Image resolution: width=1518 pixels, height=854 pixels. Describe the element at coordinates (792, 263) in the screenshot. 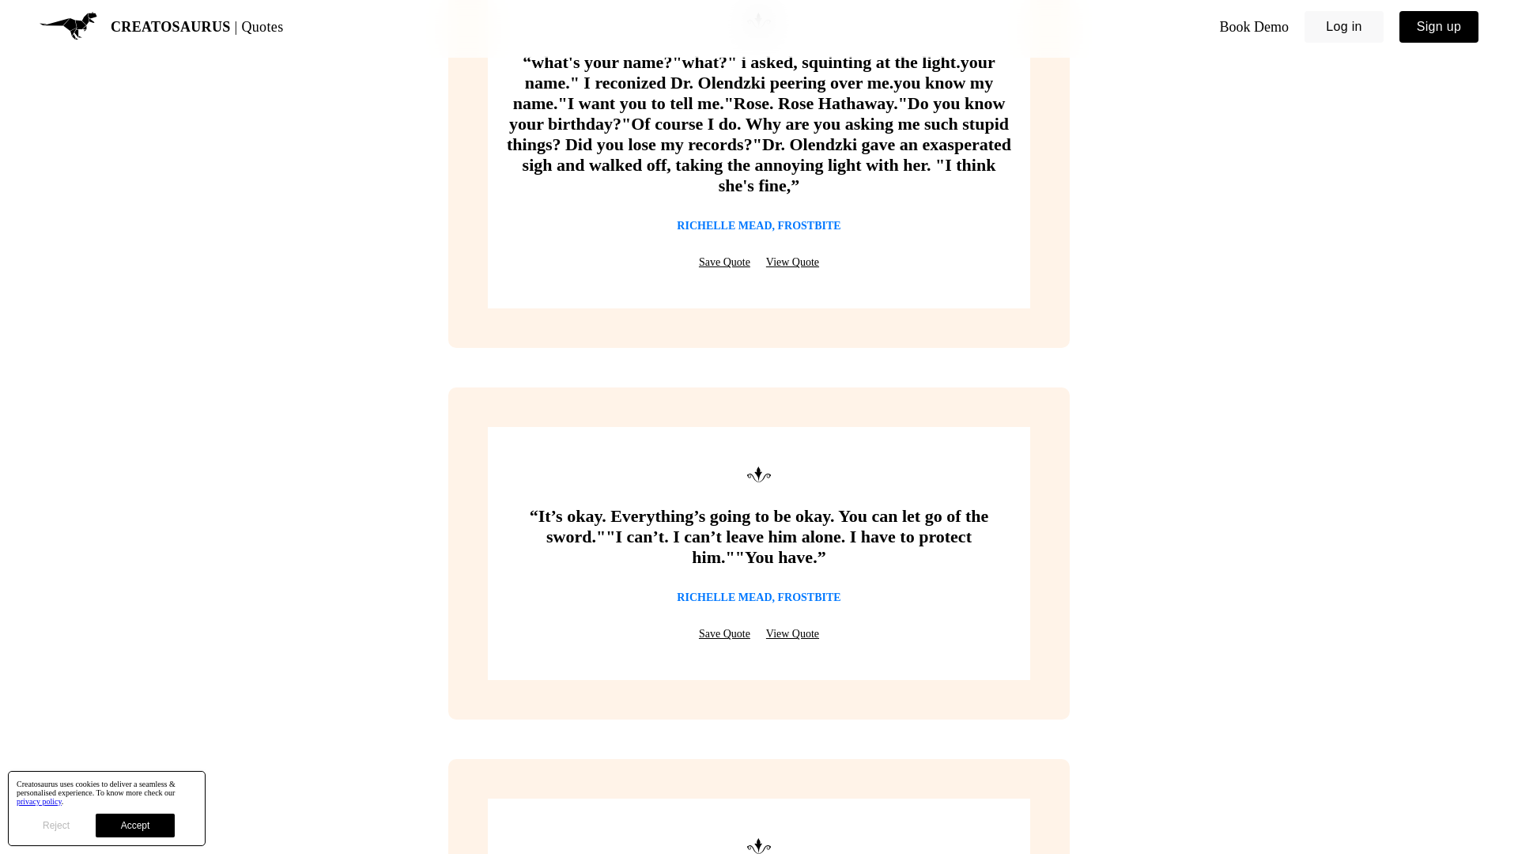

I see `View Quote` at that location.